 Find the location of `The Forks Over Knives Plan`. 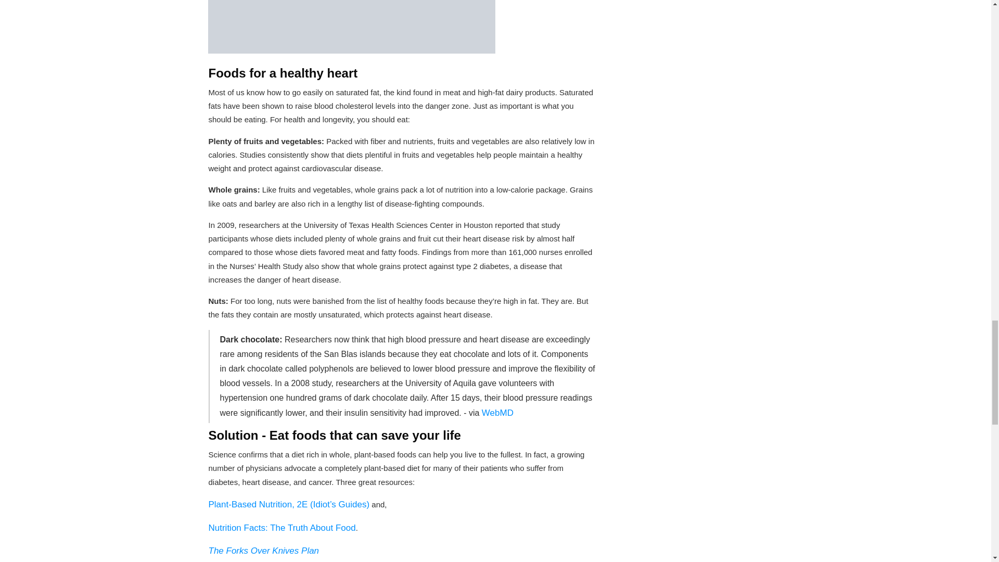

The Forks Over Knives Plan is located at coordinates (263, 551).